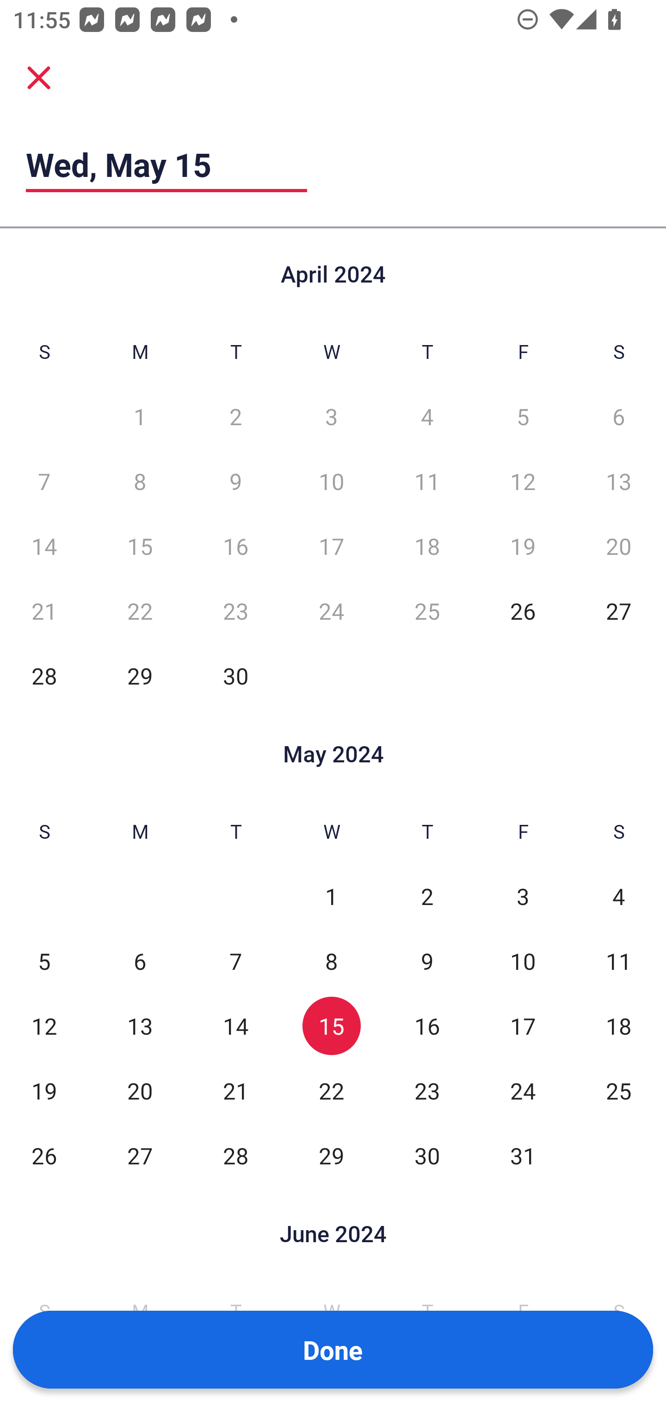 This screenshot has width=666, height=1408. What do you see at coordinates (140, 546) in the screenshot?
I see `15 Mon, Apr 15, Not Selected` at bounding box center [140, 546].